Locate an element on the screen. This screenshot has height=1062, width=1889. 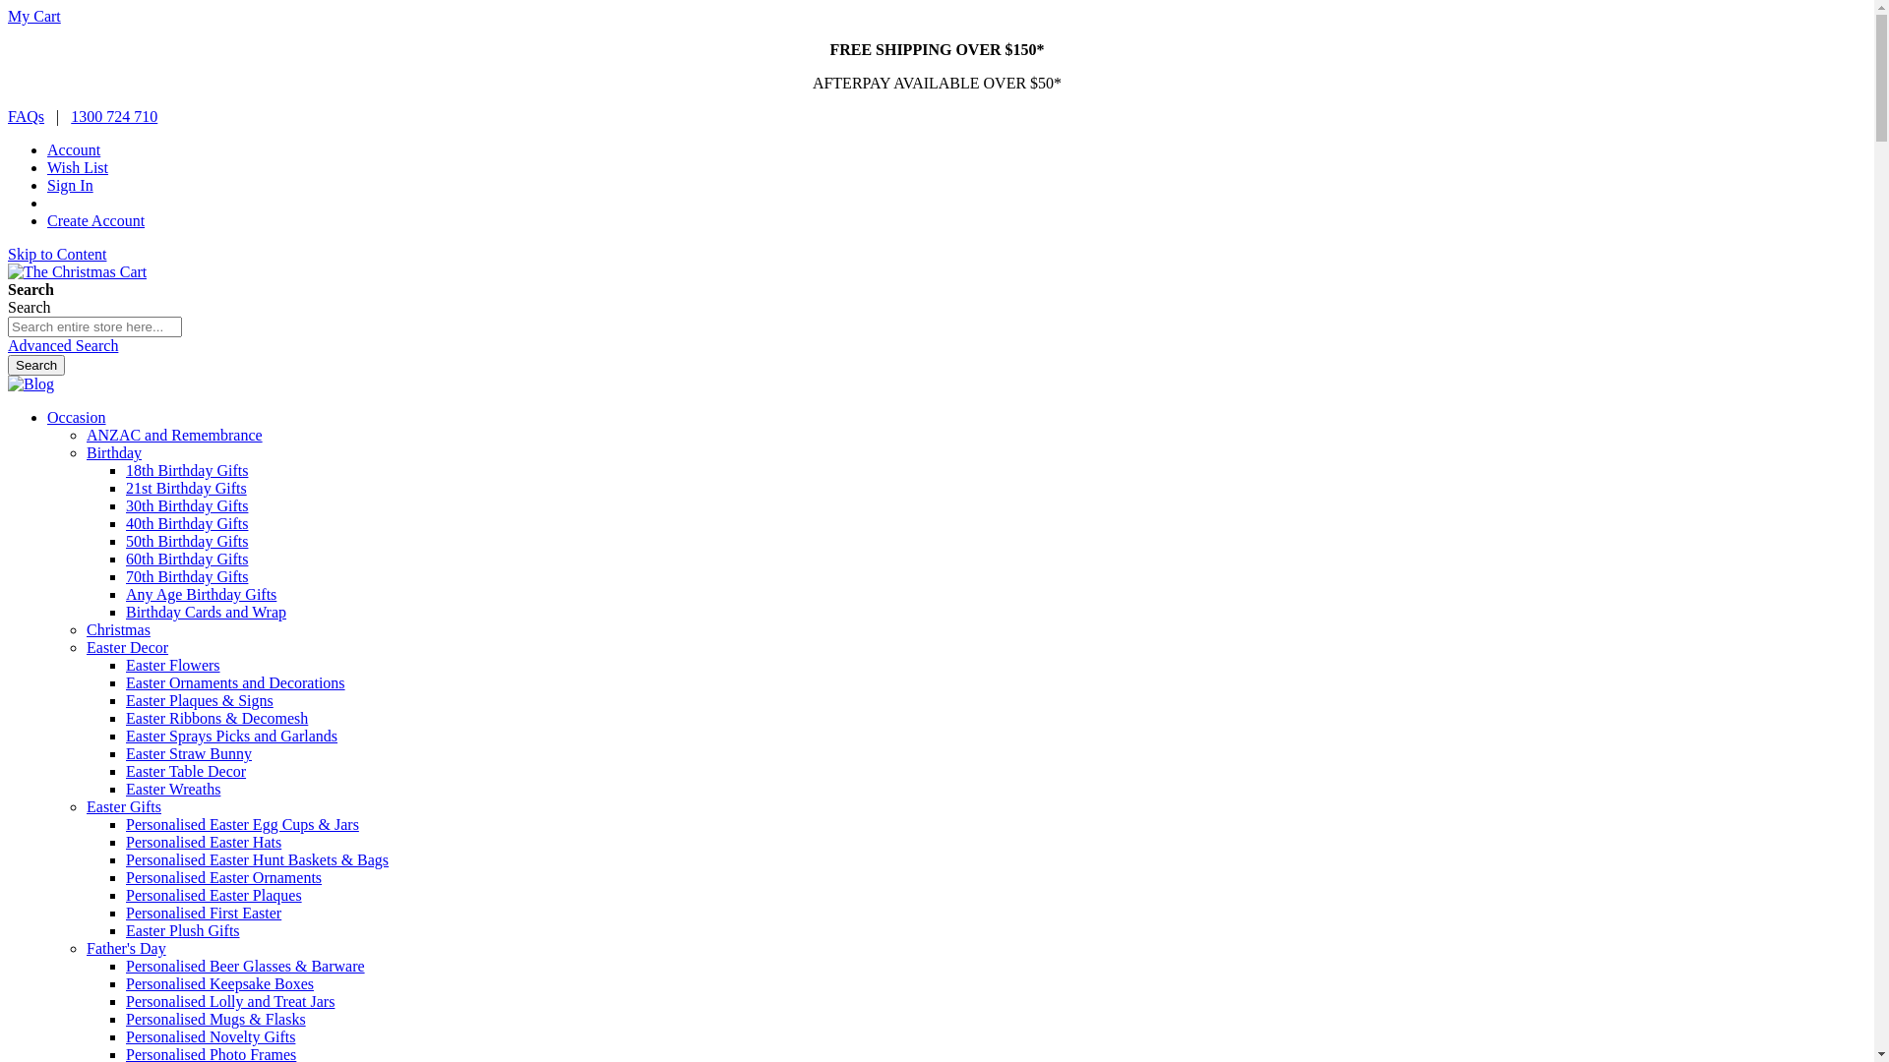
Personalised Mugs & Flasks is located at coordinates (216, 1019).